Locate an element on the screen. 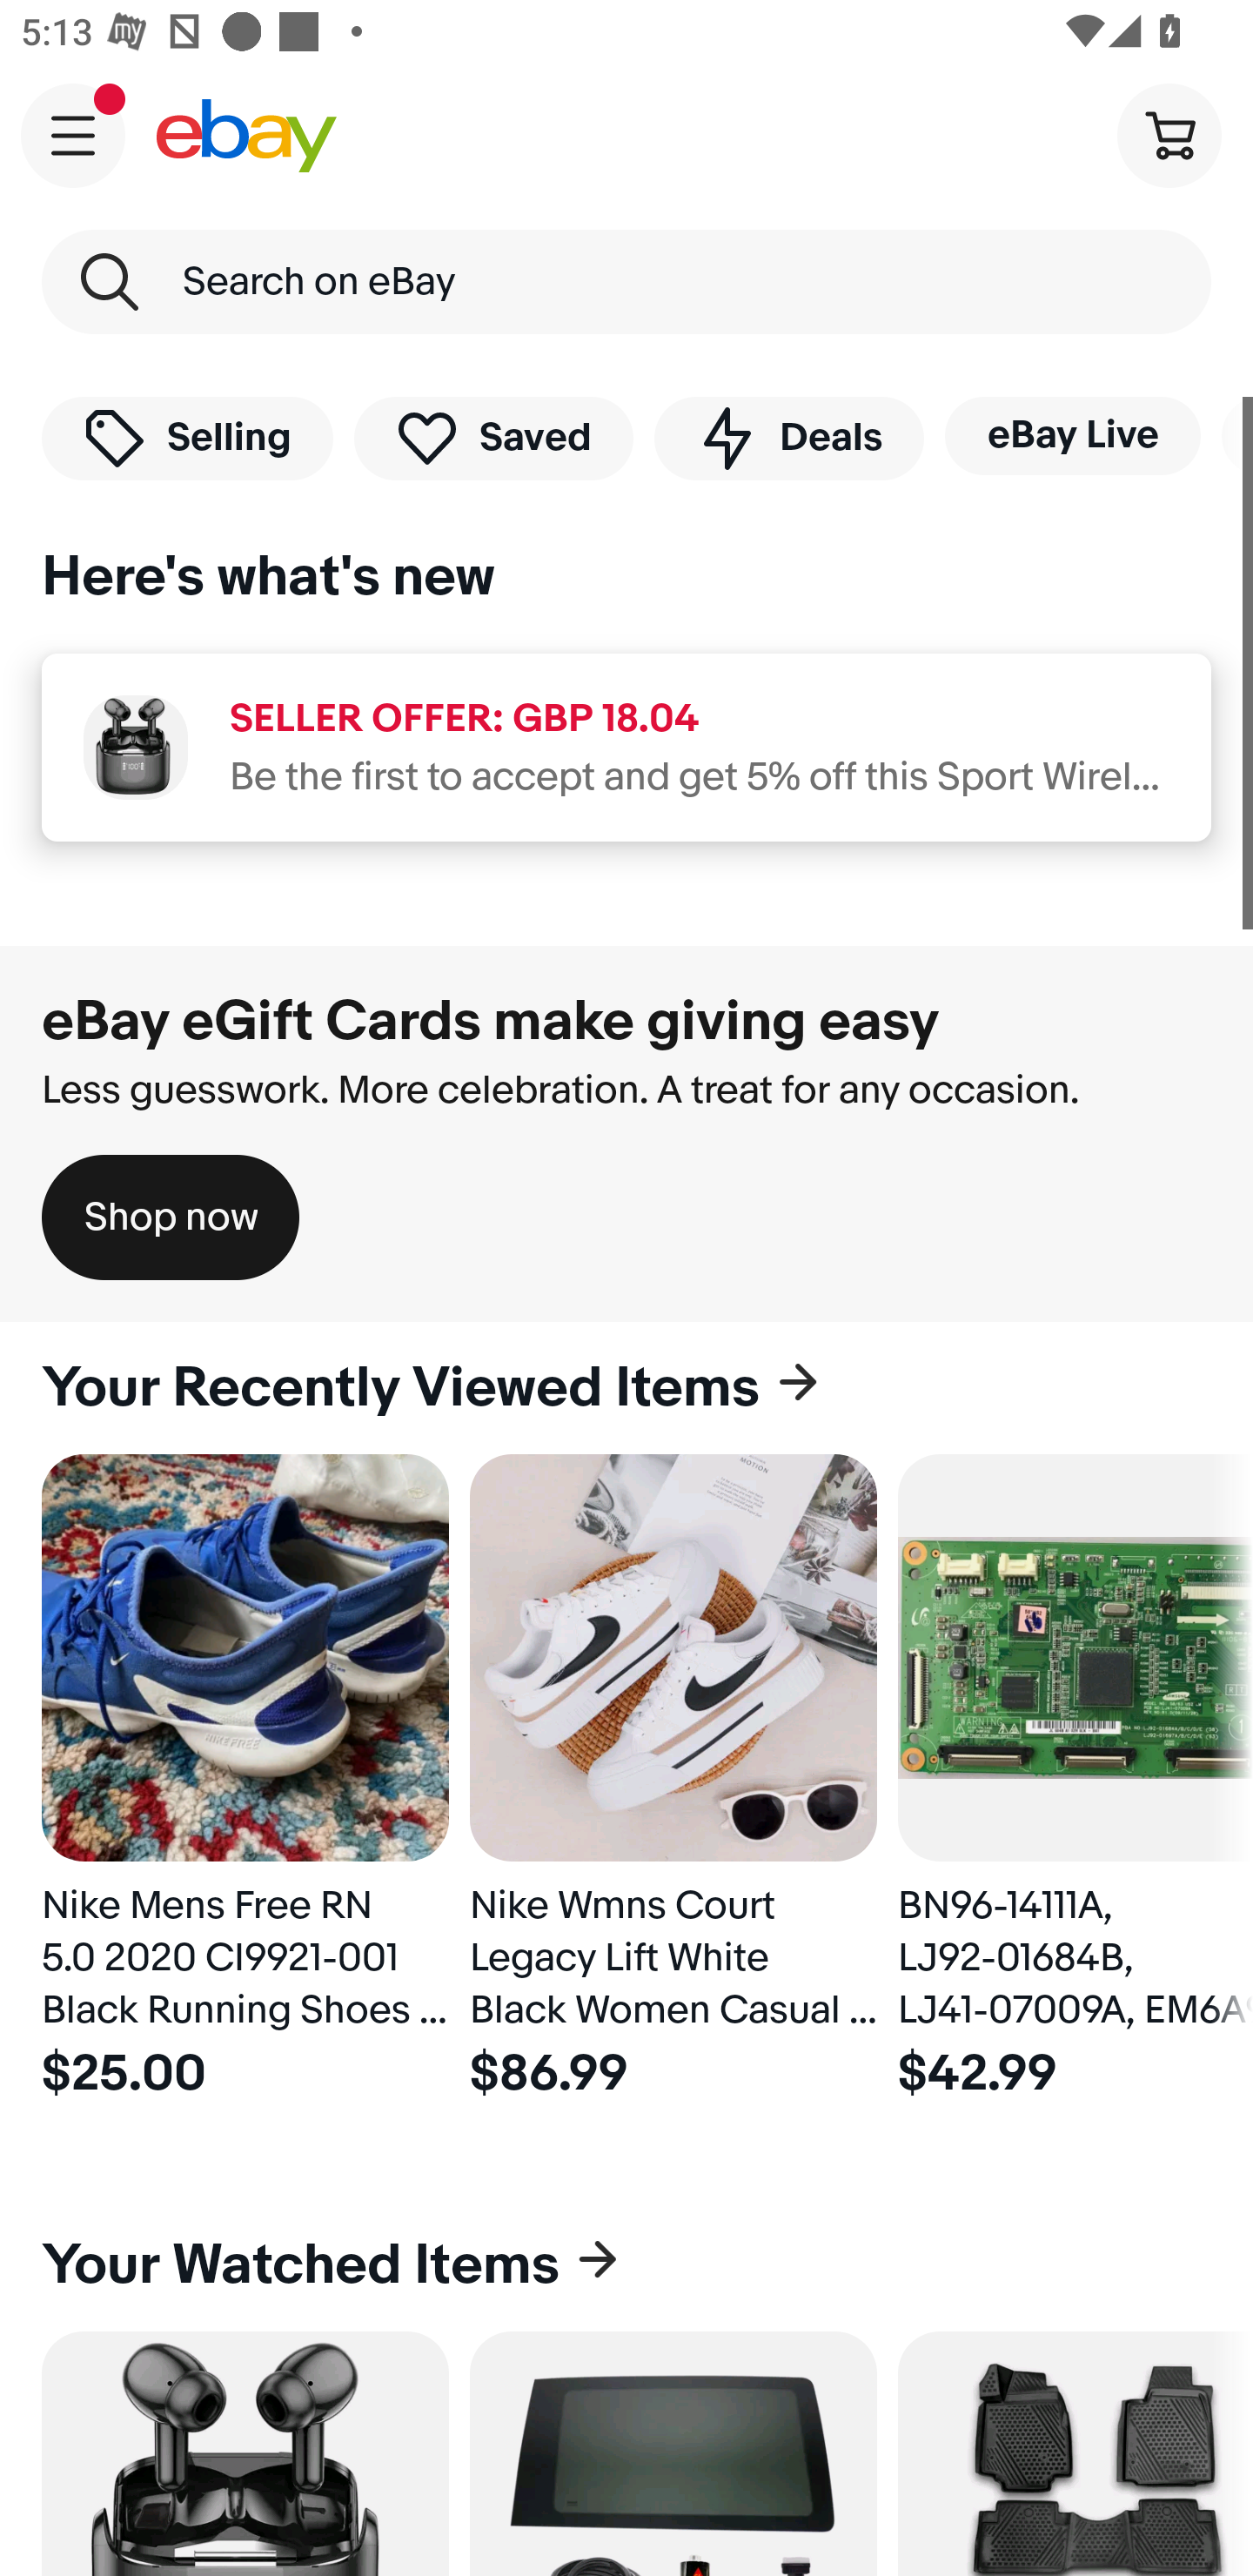 This screenshot has width=1253, height=2576. Deals is located at coordinates (788, 437).